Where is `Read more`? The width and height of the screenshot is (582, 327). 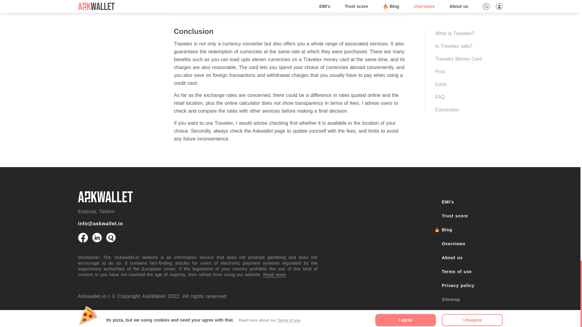
Read more is located at coordinates (274, 274).